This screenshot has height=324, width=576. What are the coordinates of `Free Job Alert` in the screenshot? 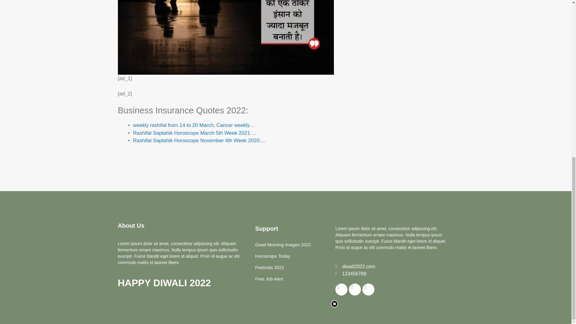 It's located at (269, 279).